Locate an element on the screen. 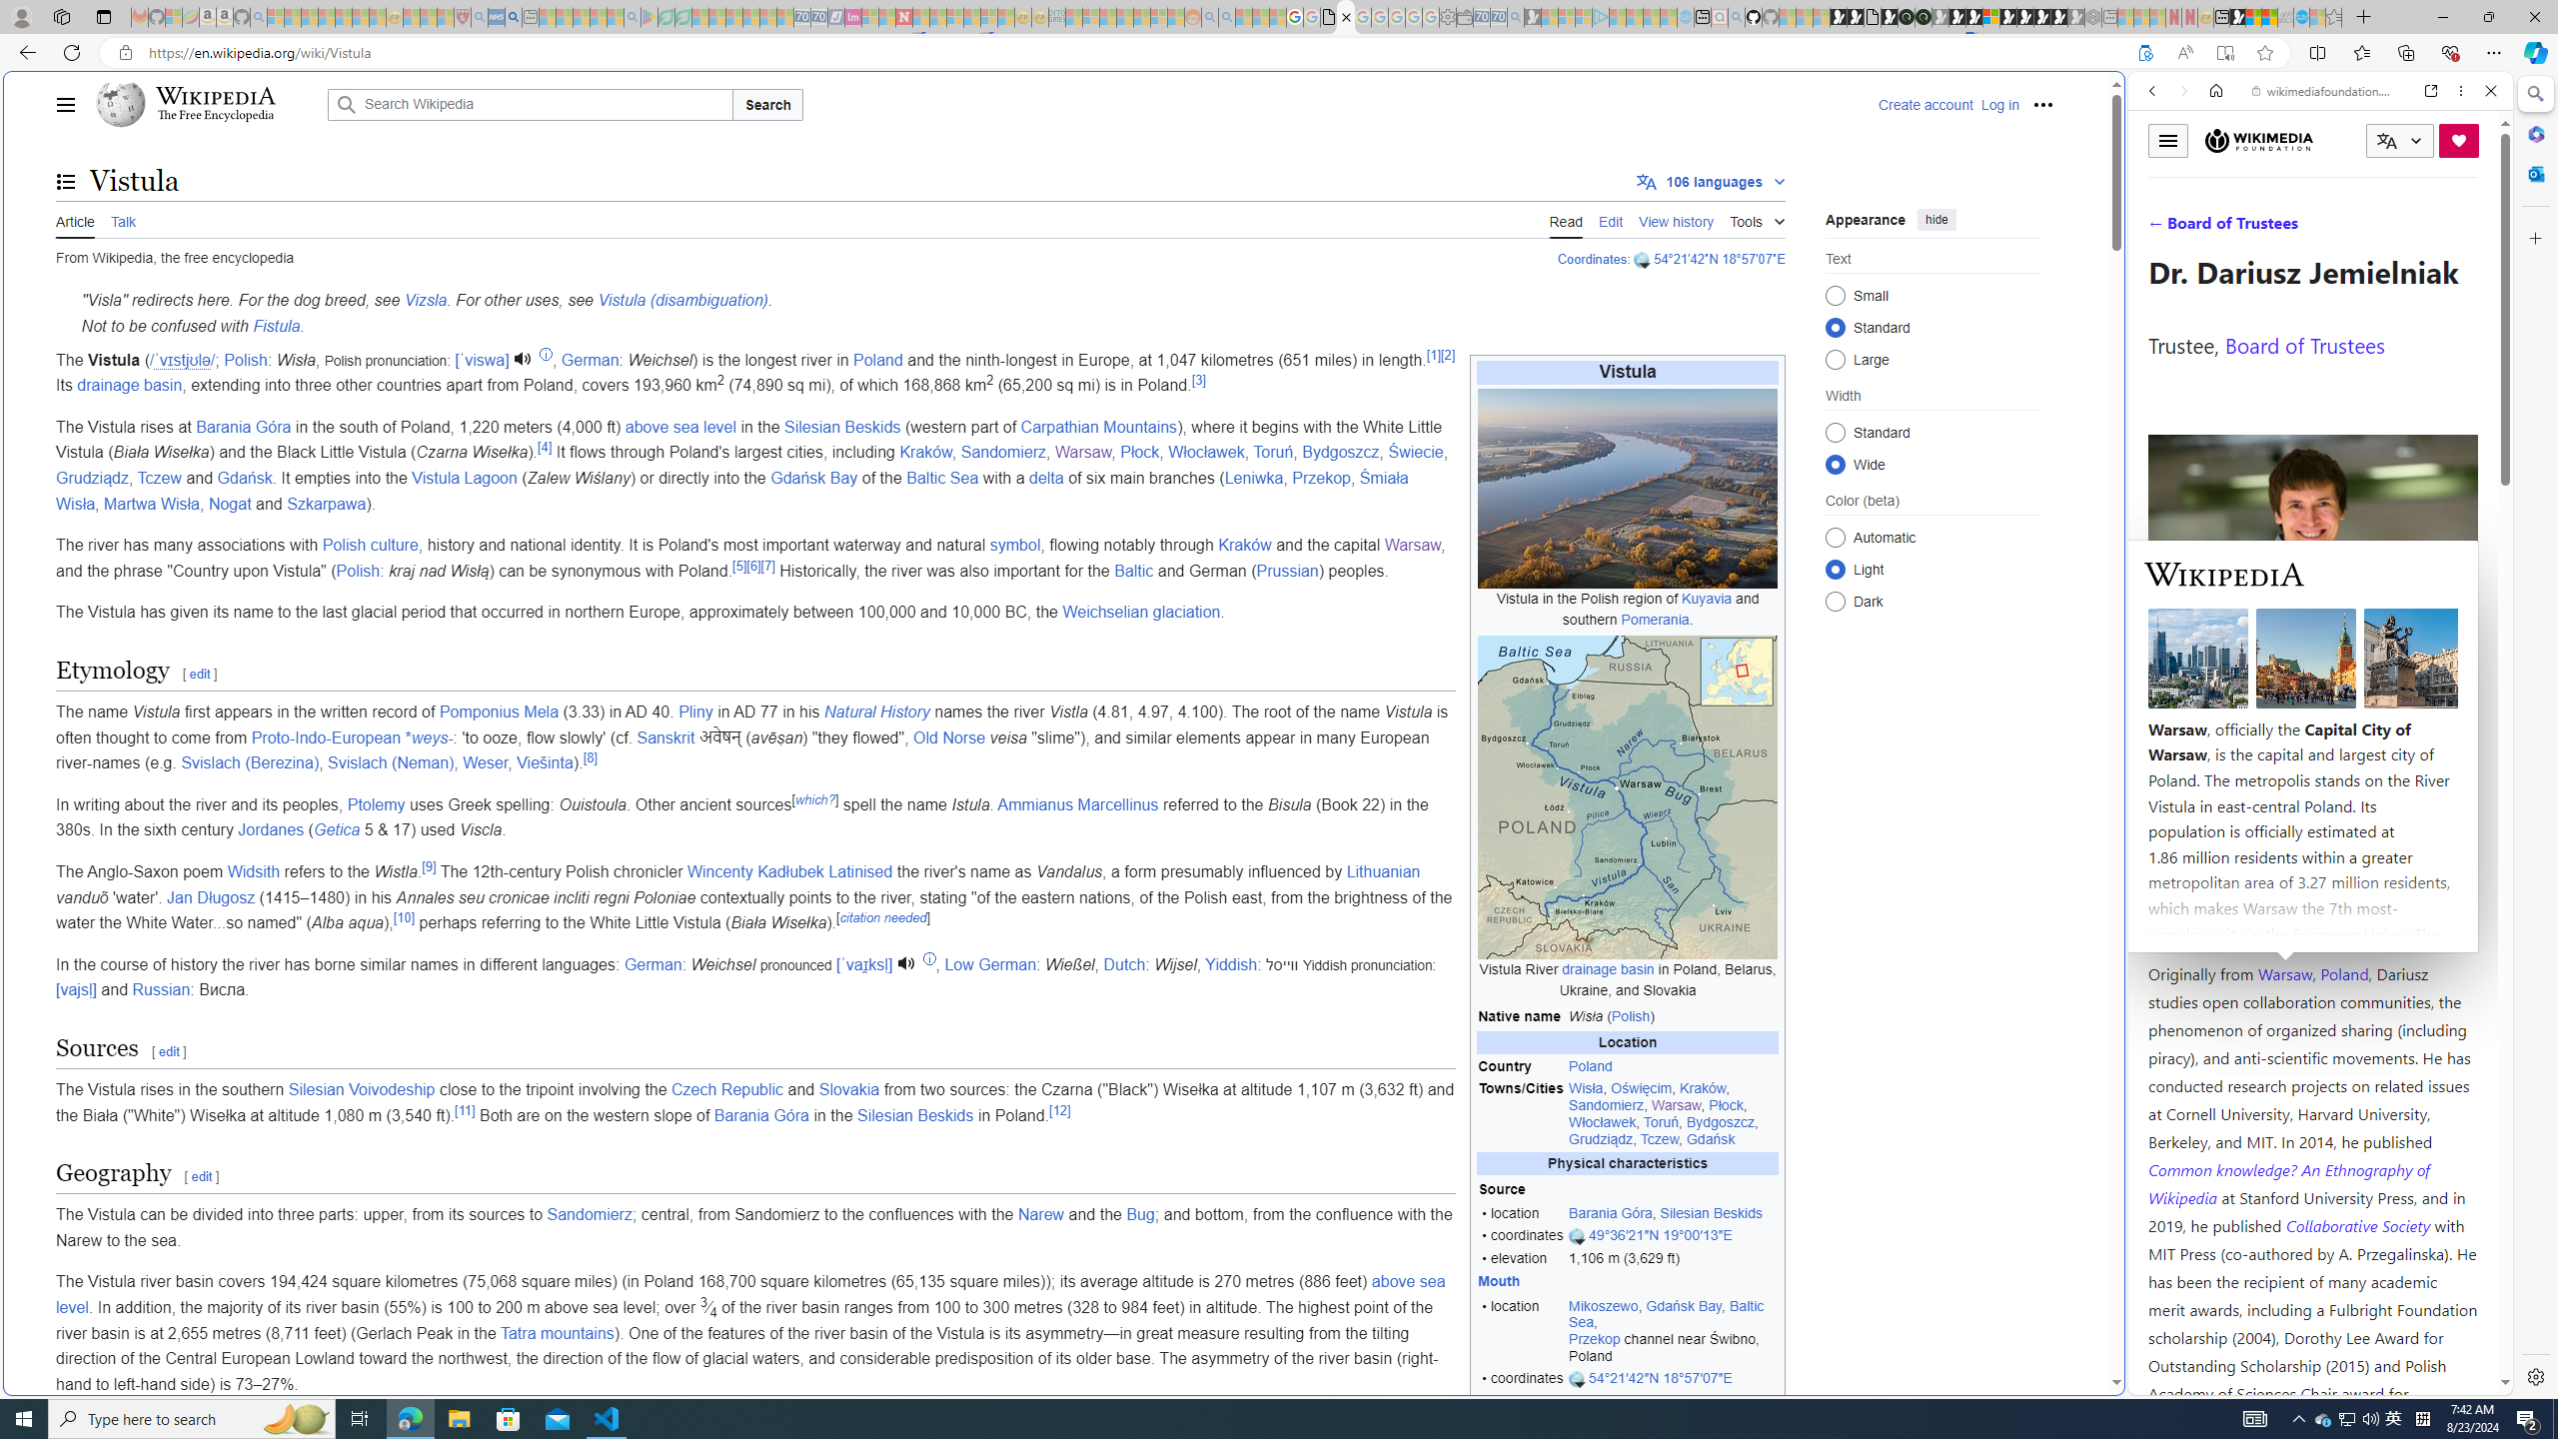 The height and width of the screenshot is (1439, 2558). Przekop is located at coordinates (1321, 478).